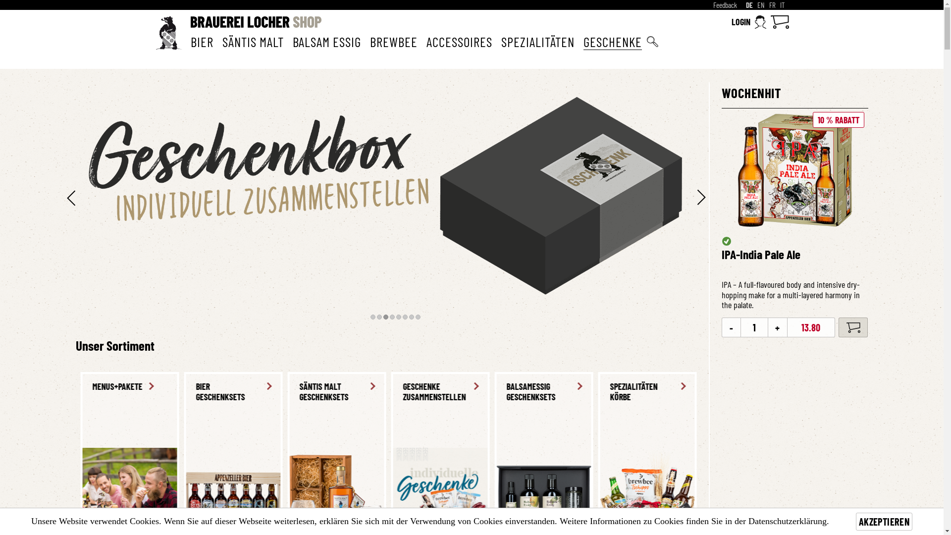  What do you see at coordinates (459, 42) in the screenshot?
I see `ACCESSOIRES` at bounding box center [459, 42].